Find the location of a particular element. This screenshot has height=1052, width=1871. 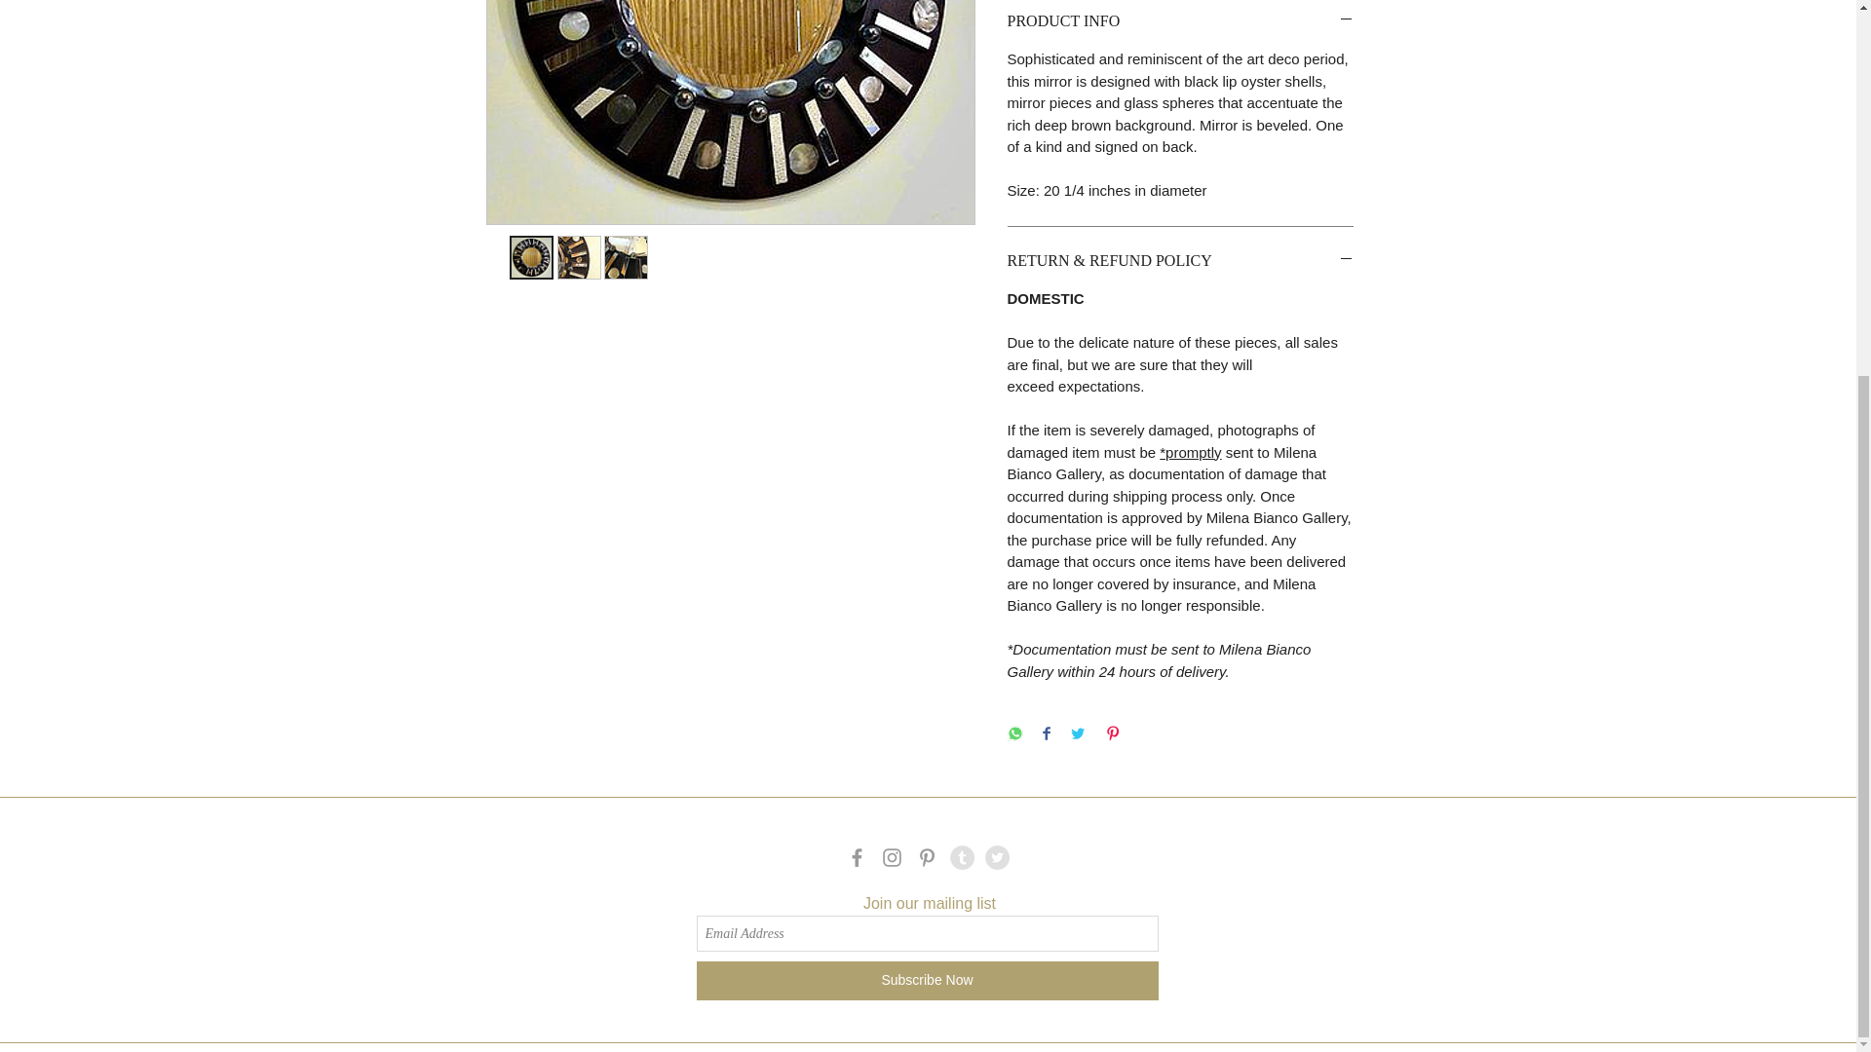

Subscribe Now is located at coordinates (927, 981).